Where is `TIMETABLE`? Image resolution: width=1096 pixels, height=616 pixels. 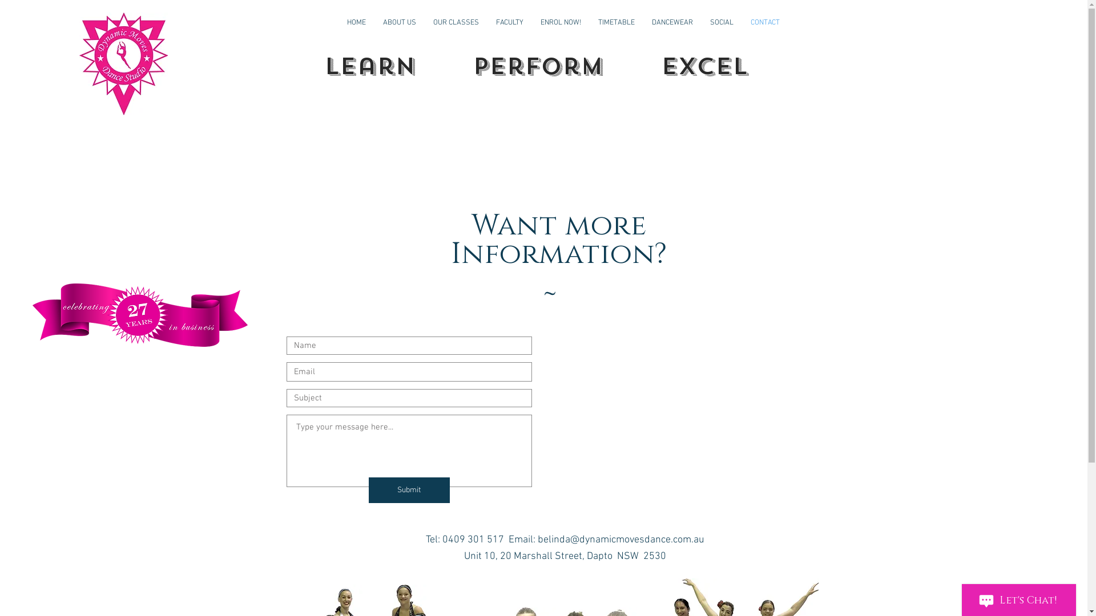
TIMETABLE is located at coordinates (616, 23).